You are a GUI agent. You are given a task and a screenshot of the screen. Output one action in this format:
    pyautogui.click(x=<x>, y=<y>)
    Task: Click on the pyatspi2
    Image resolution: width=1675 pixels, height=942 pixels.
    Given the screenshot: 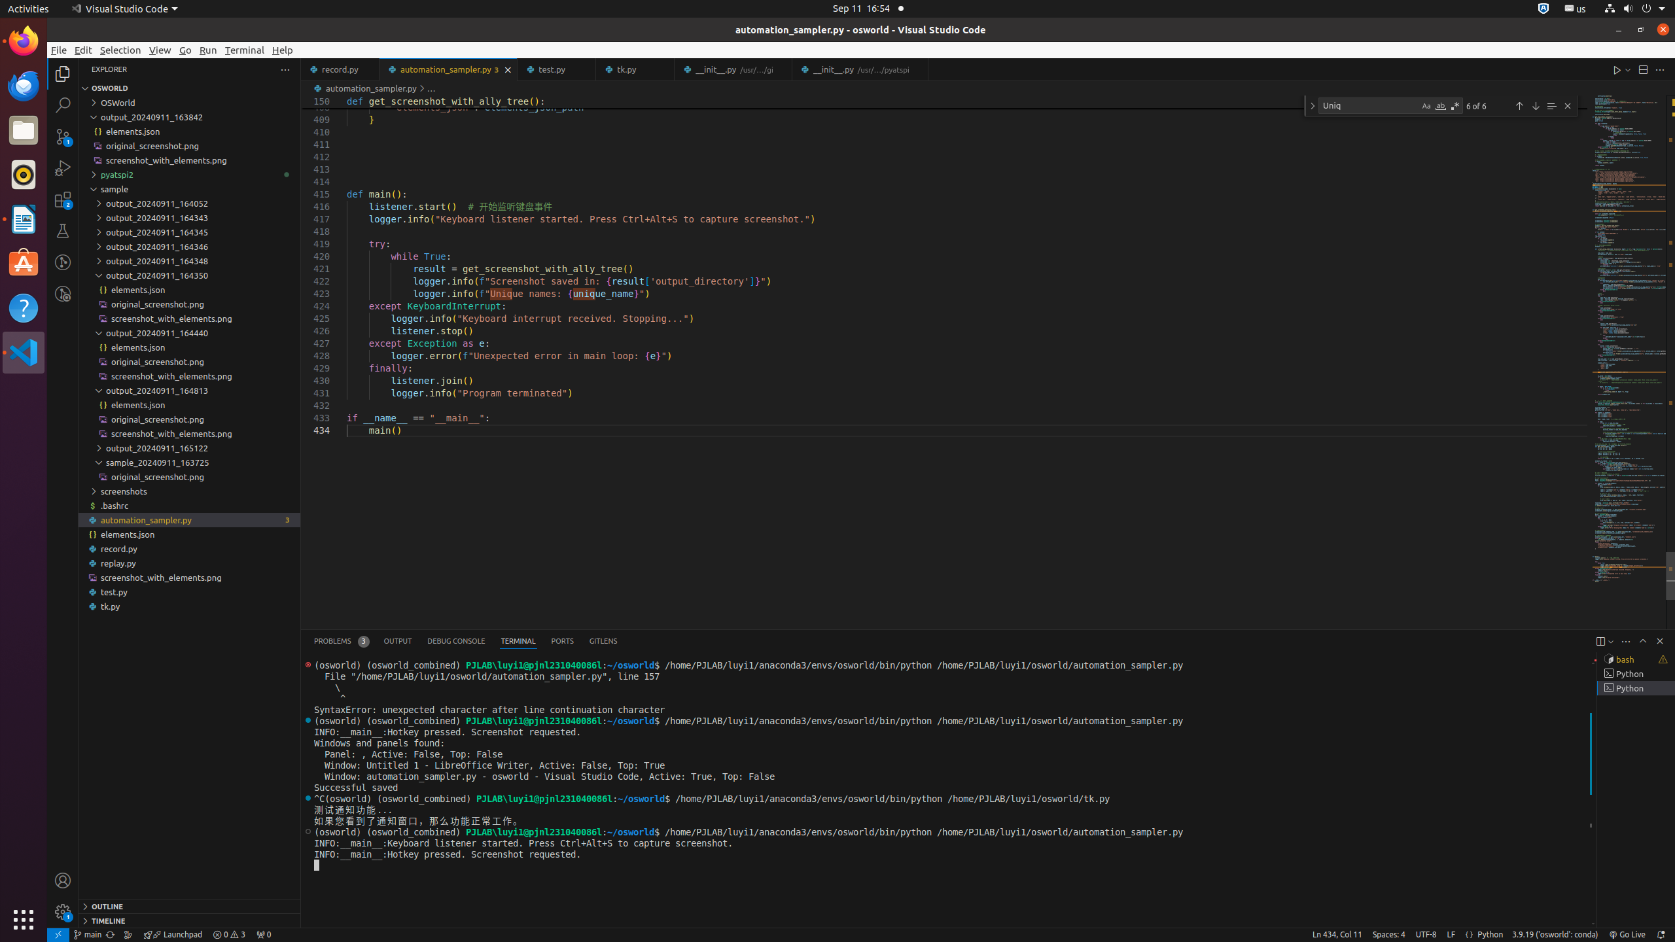 What is the action you would take?
    pyautogui.click(x=190, y=175)
    